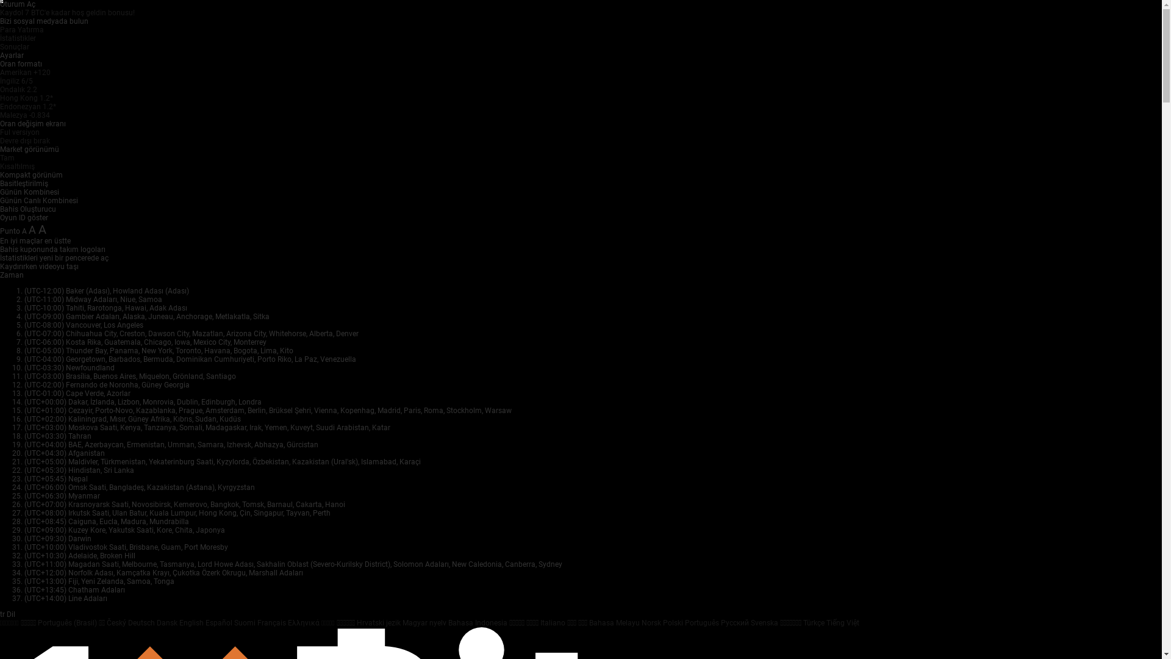 This screenshot has width=1171, height=659. I want to click on Bahasa Melayu, so click(615, 623).